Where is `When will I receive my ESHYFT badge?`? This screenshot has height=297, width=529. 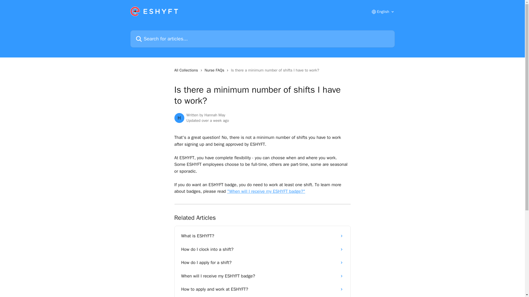
When will I receive my ESHYFT badge? is located at coordinates (262, 276).